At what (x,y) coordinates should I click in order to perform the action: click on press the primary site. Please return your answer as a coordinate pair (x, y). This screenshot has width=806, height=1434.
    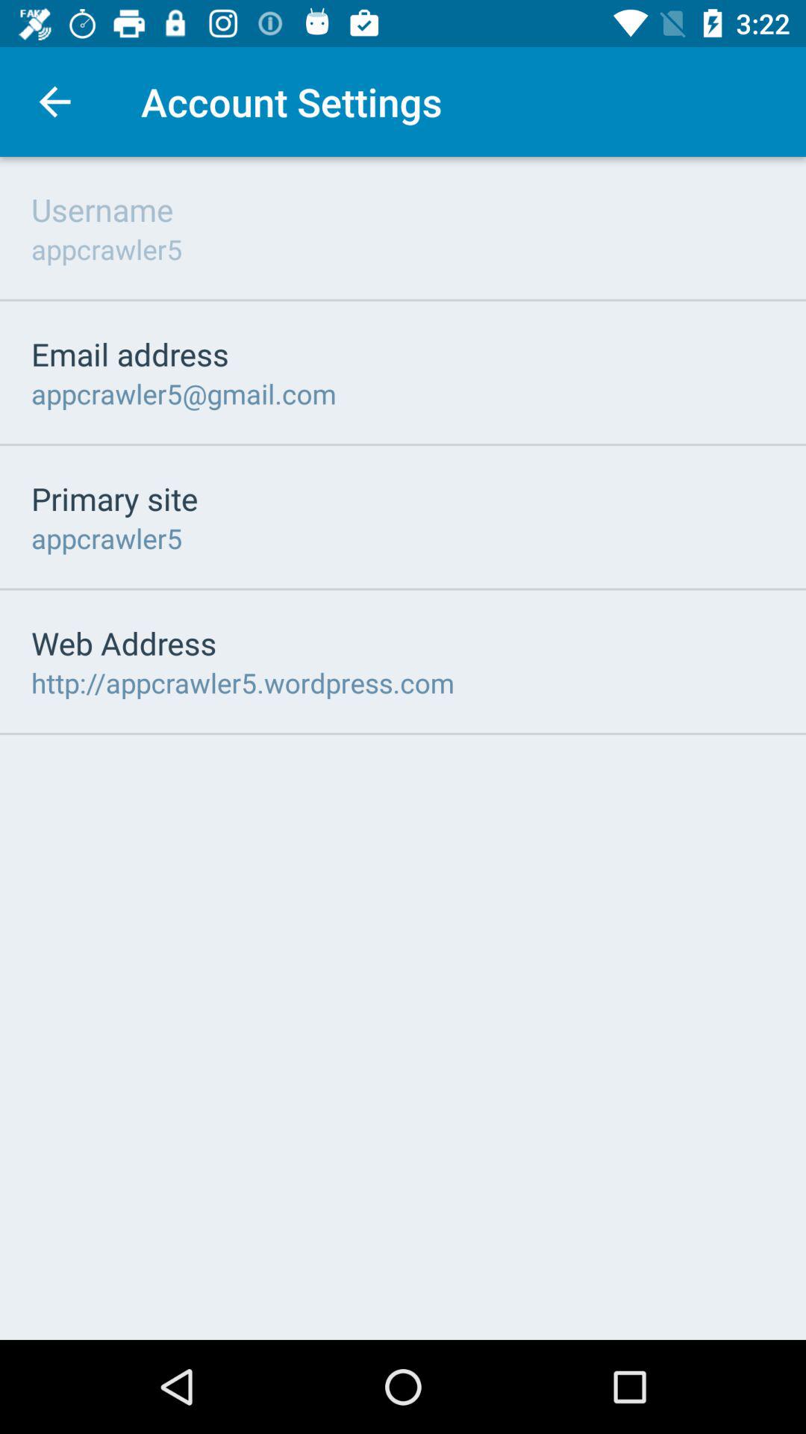
    Looking at the image, I should click on (115, 498).